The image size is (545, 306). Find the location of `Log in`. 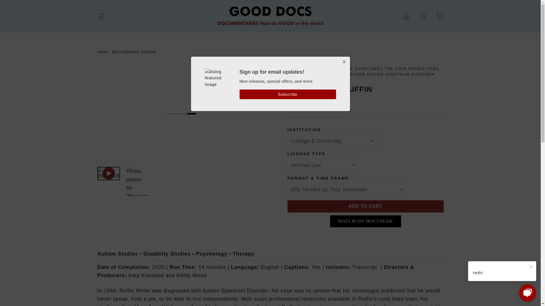

Log in is located at coordinates (407, 16).